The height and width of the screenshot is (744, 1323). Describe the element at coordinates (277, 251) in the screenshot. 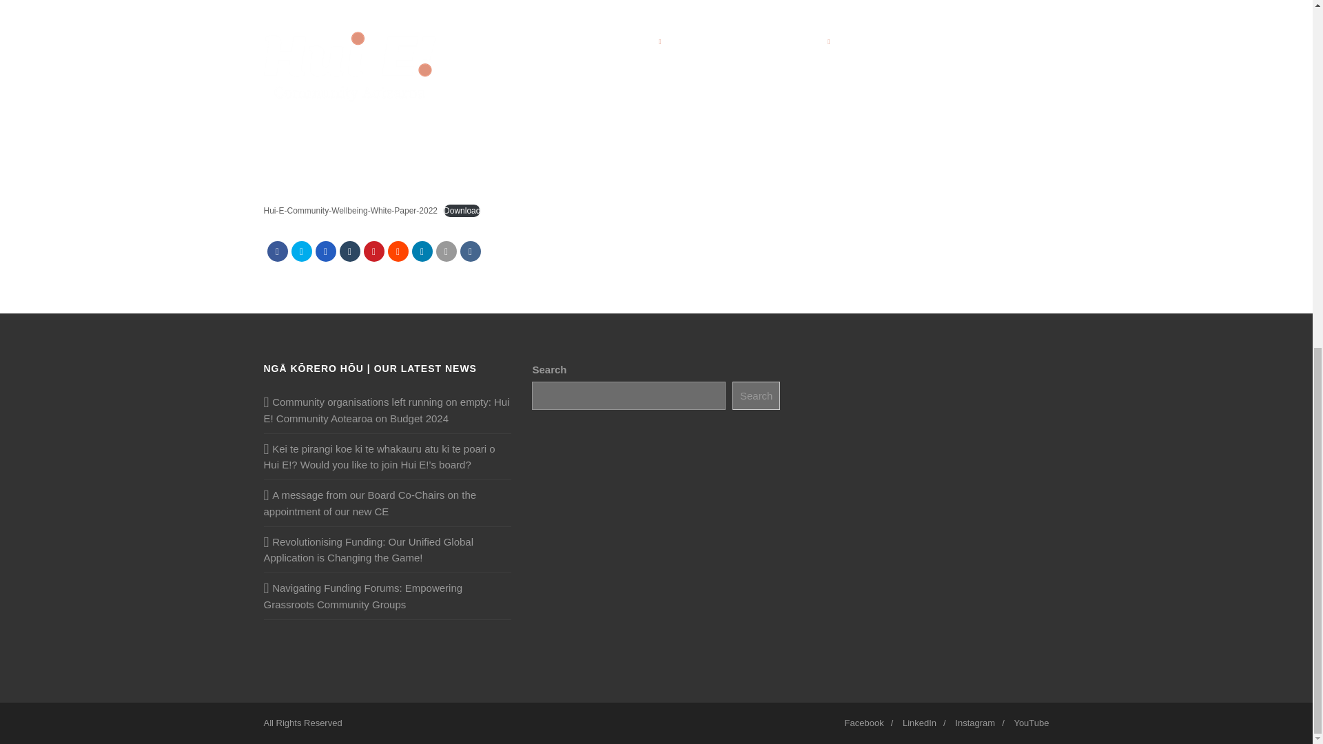

I see `Share on Facebook` at that location.